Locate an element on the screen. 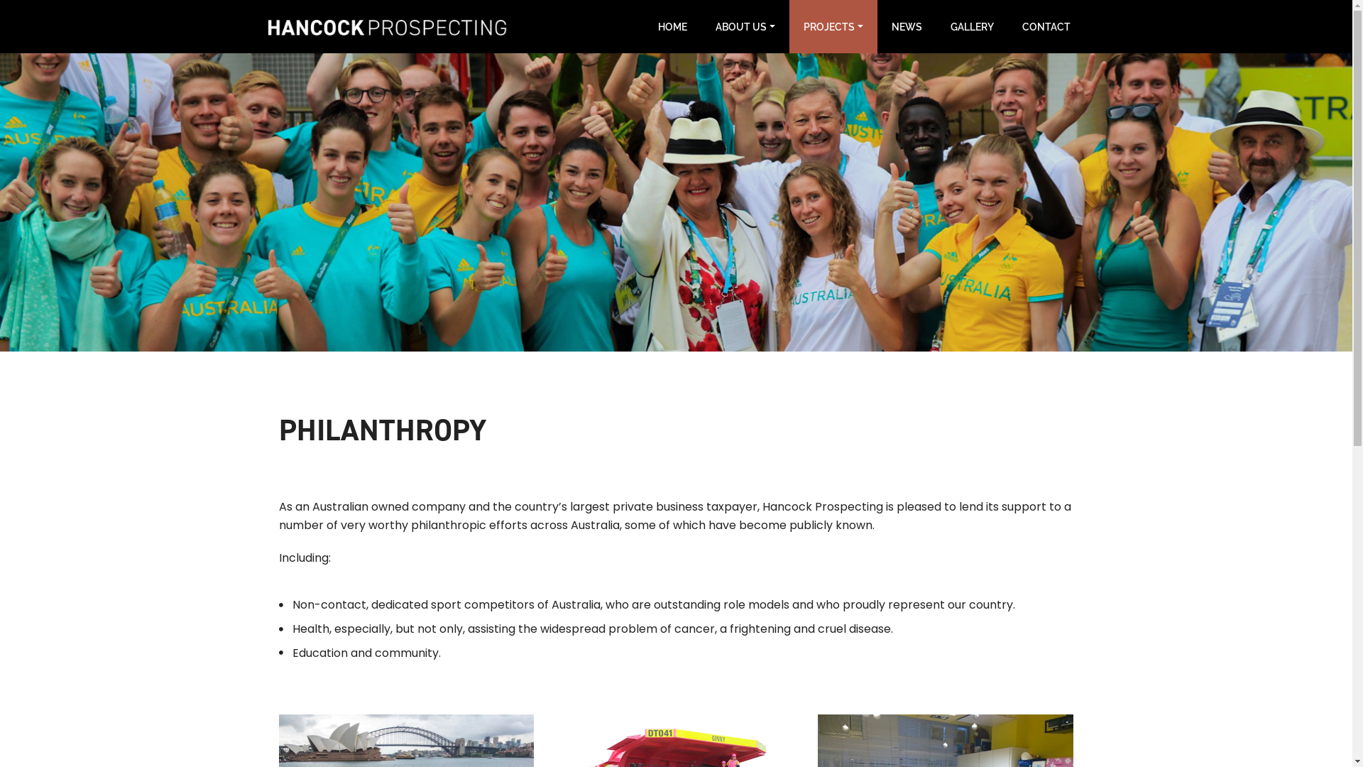 The width and height of the screenshot is (1363, 767). ABOUT US is located at coordinates (745, 27).